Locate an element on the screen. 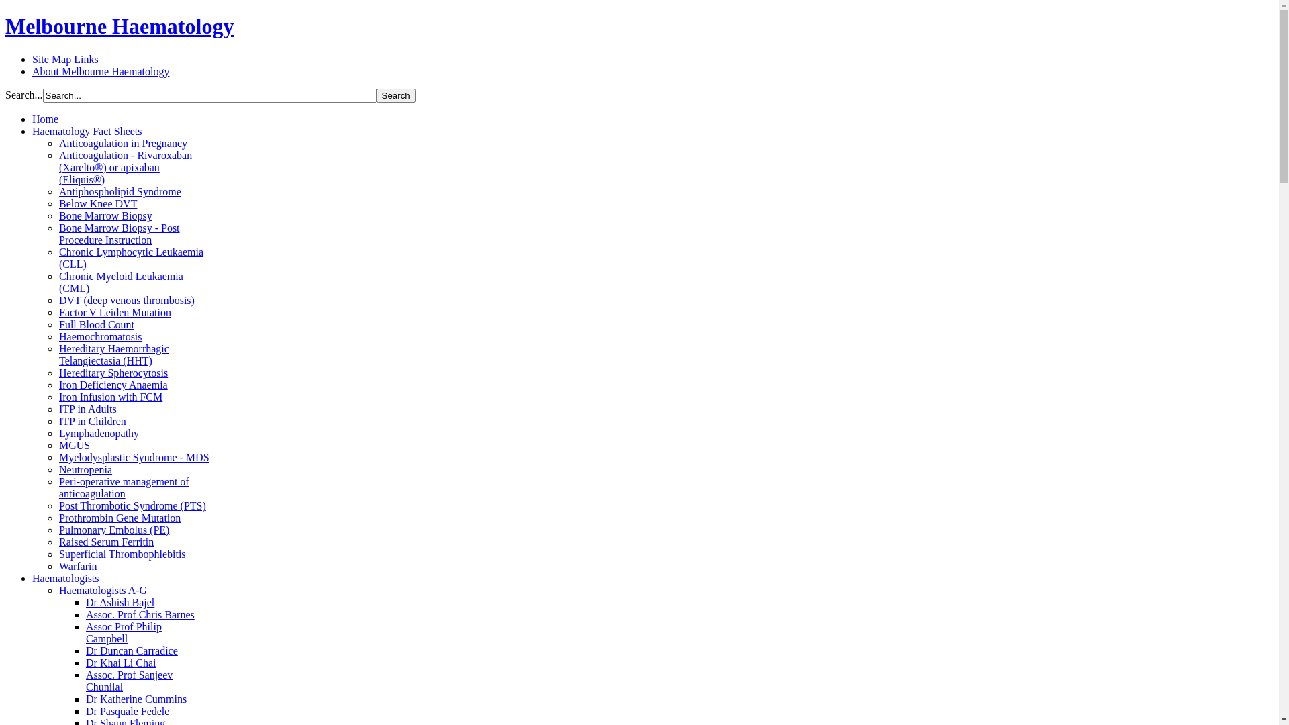 The image size is (1289, 725). DVT (deep venous thrombosis) is located at coordinates (127, 301).